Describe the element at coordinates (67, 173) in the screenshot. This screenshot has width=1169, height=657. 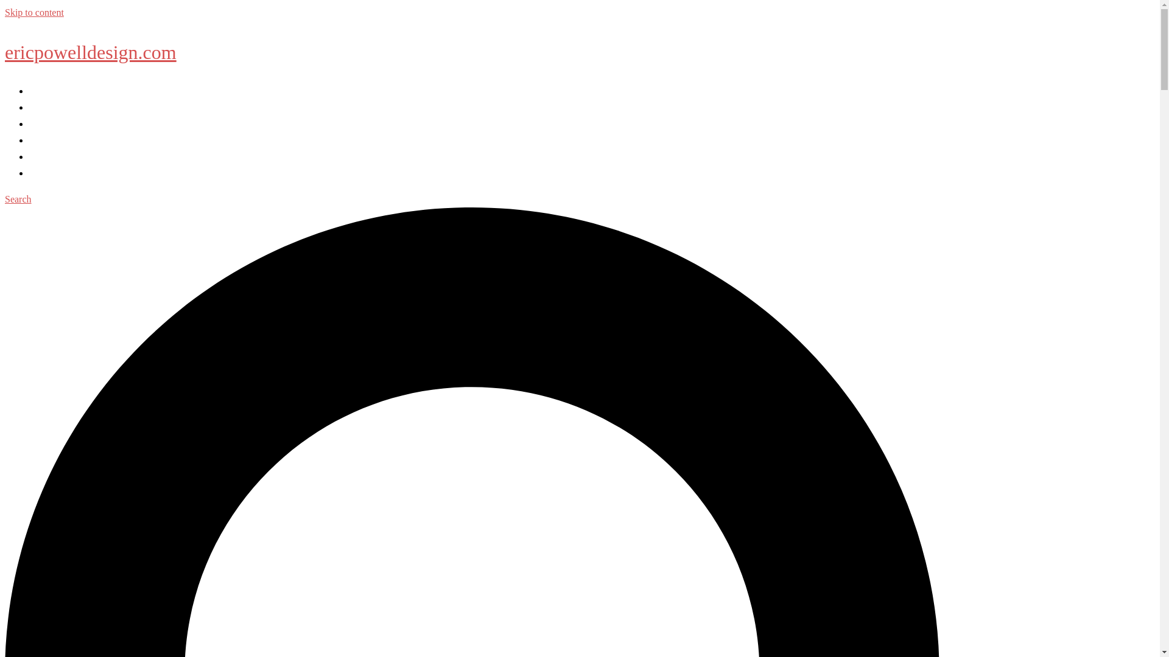
I see `COCK FIGHTING` at that location.